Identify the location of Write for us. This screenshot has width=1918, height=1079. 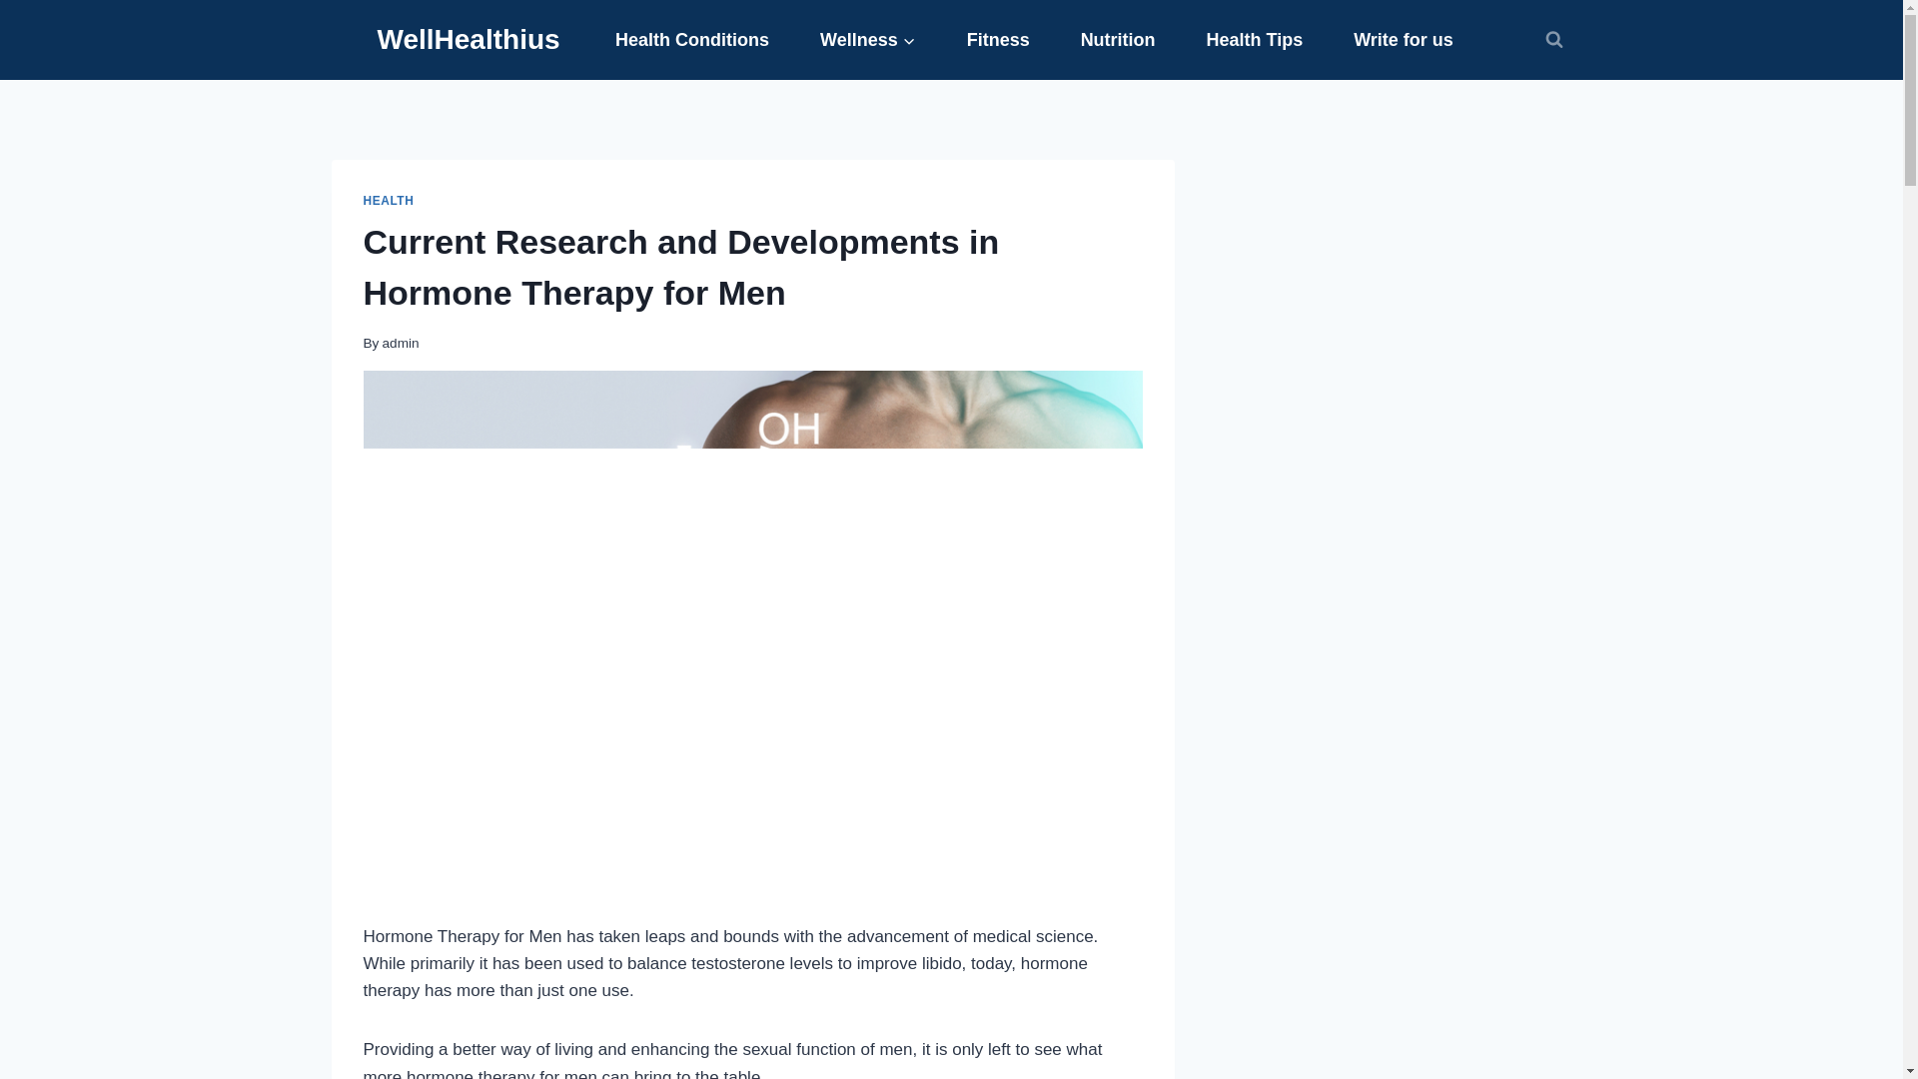
(1404, 40).